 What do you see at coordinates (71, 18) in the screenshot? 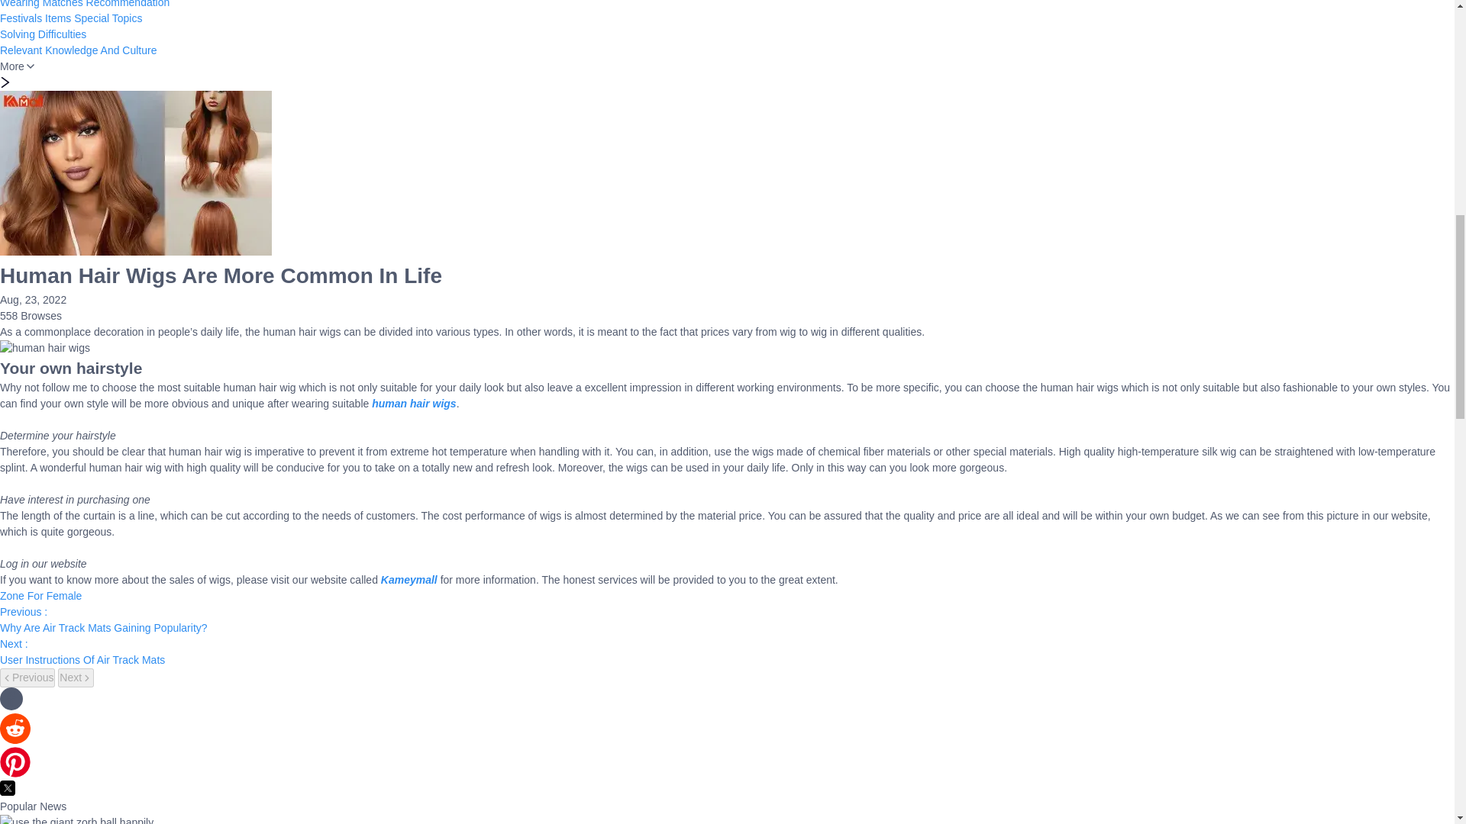
I see `Festivals Items Special Topics` at bounding box center [71, 18].